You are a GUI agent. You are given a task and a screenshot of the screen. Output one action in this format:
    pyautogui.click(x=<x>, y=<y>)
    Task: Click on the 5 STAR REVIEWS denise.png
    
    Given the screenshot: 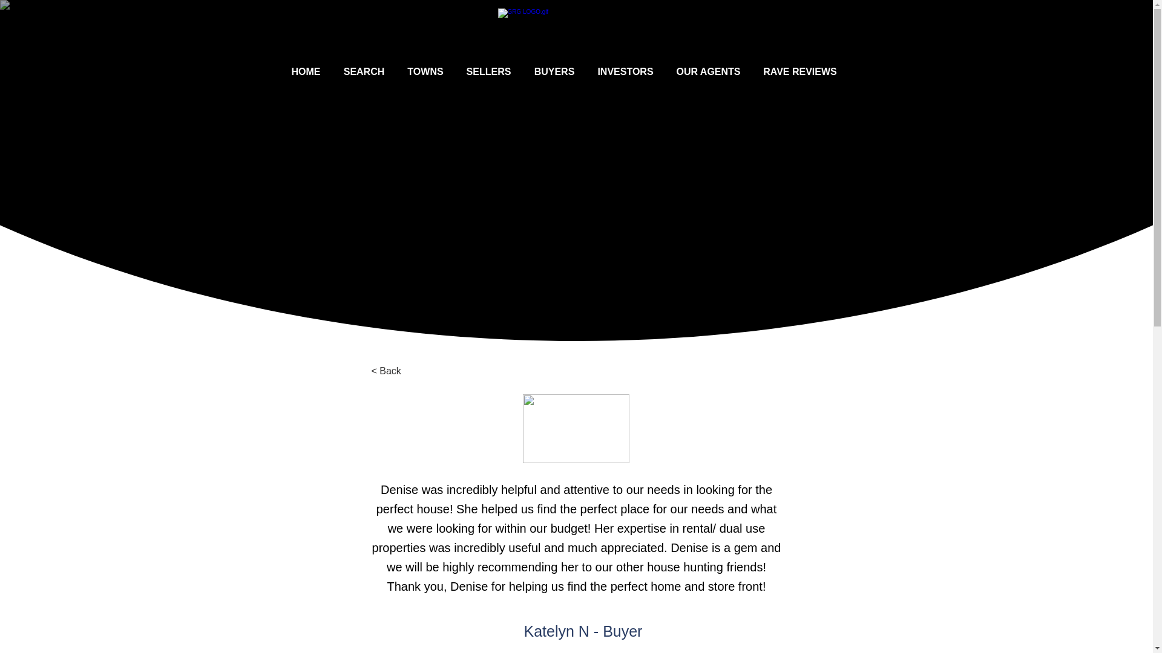 What is the action you would take?
    pyautogui.click(x=576, y=428)
    